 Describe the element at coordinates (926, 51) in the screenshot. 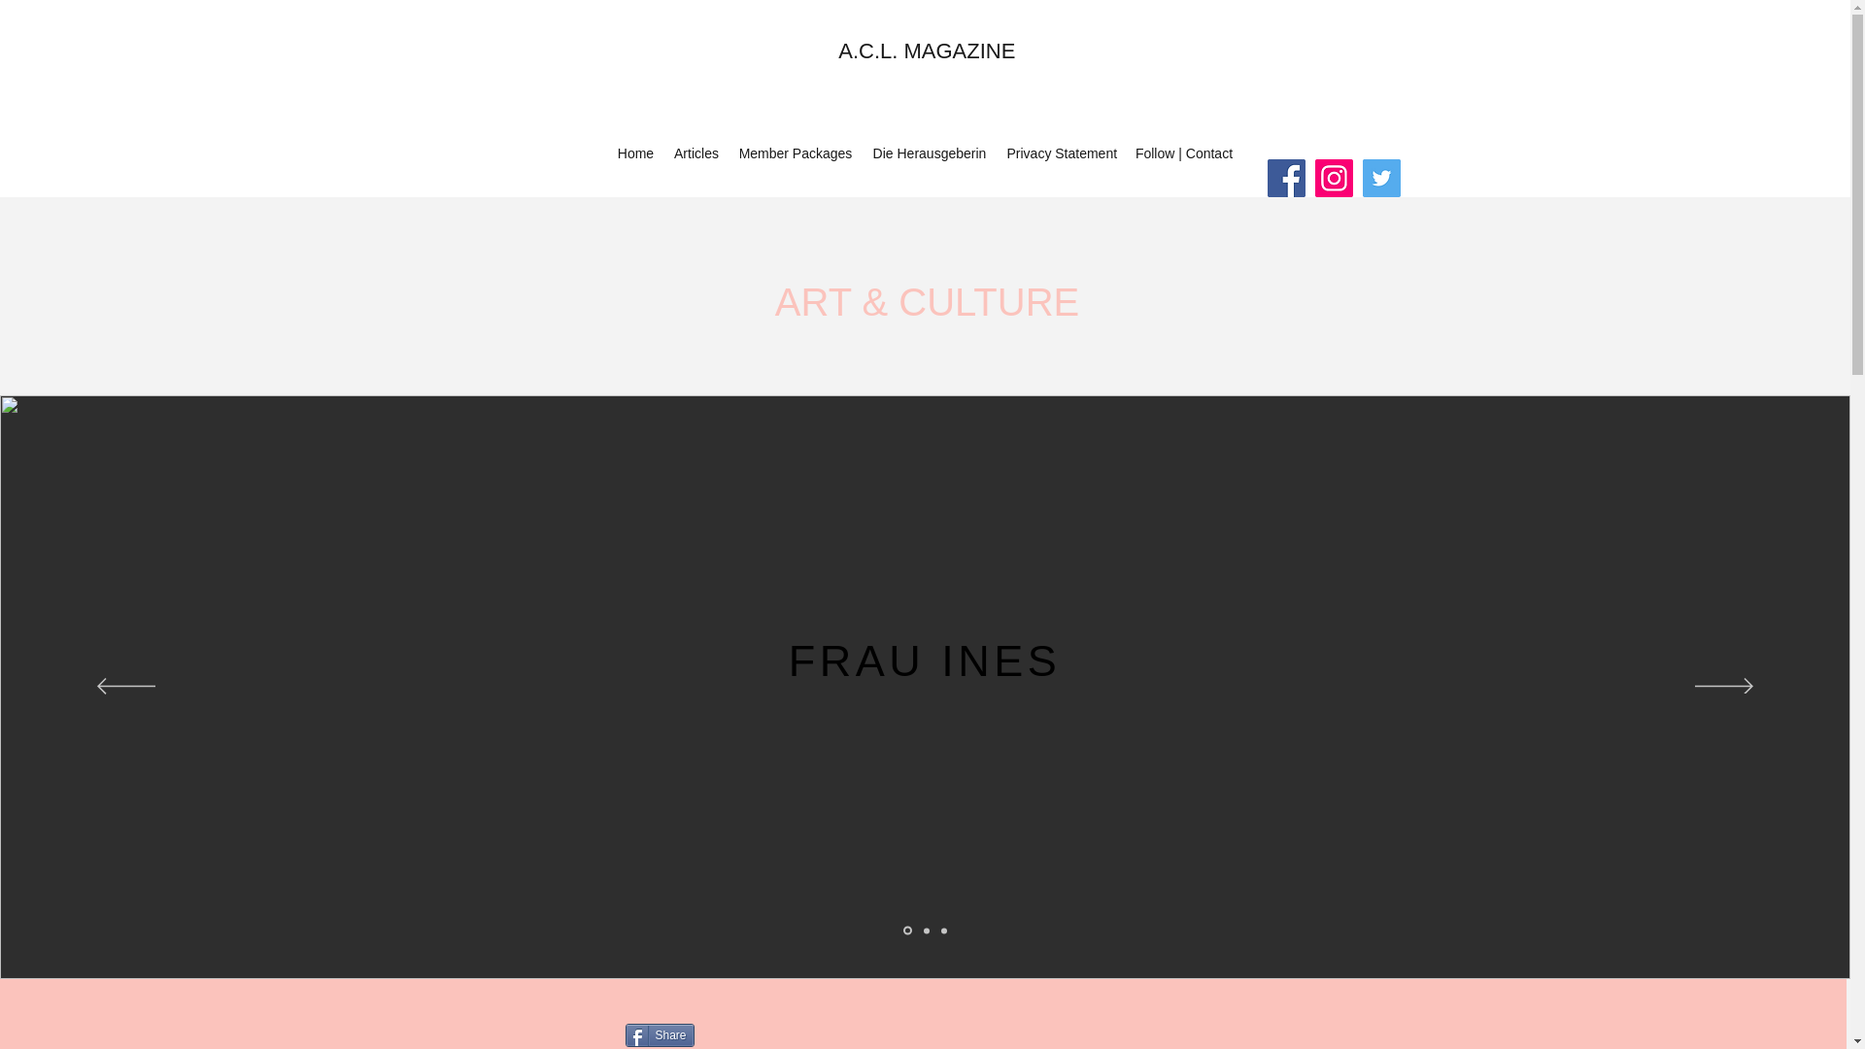

I see `A.C.L. MAGAZINE` at that location.